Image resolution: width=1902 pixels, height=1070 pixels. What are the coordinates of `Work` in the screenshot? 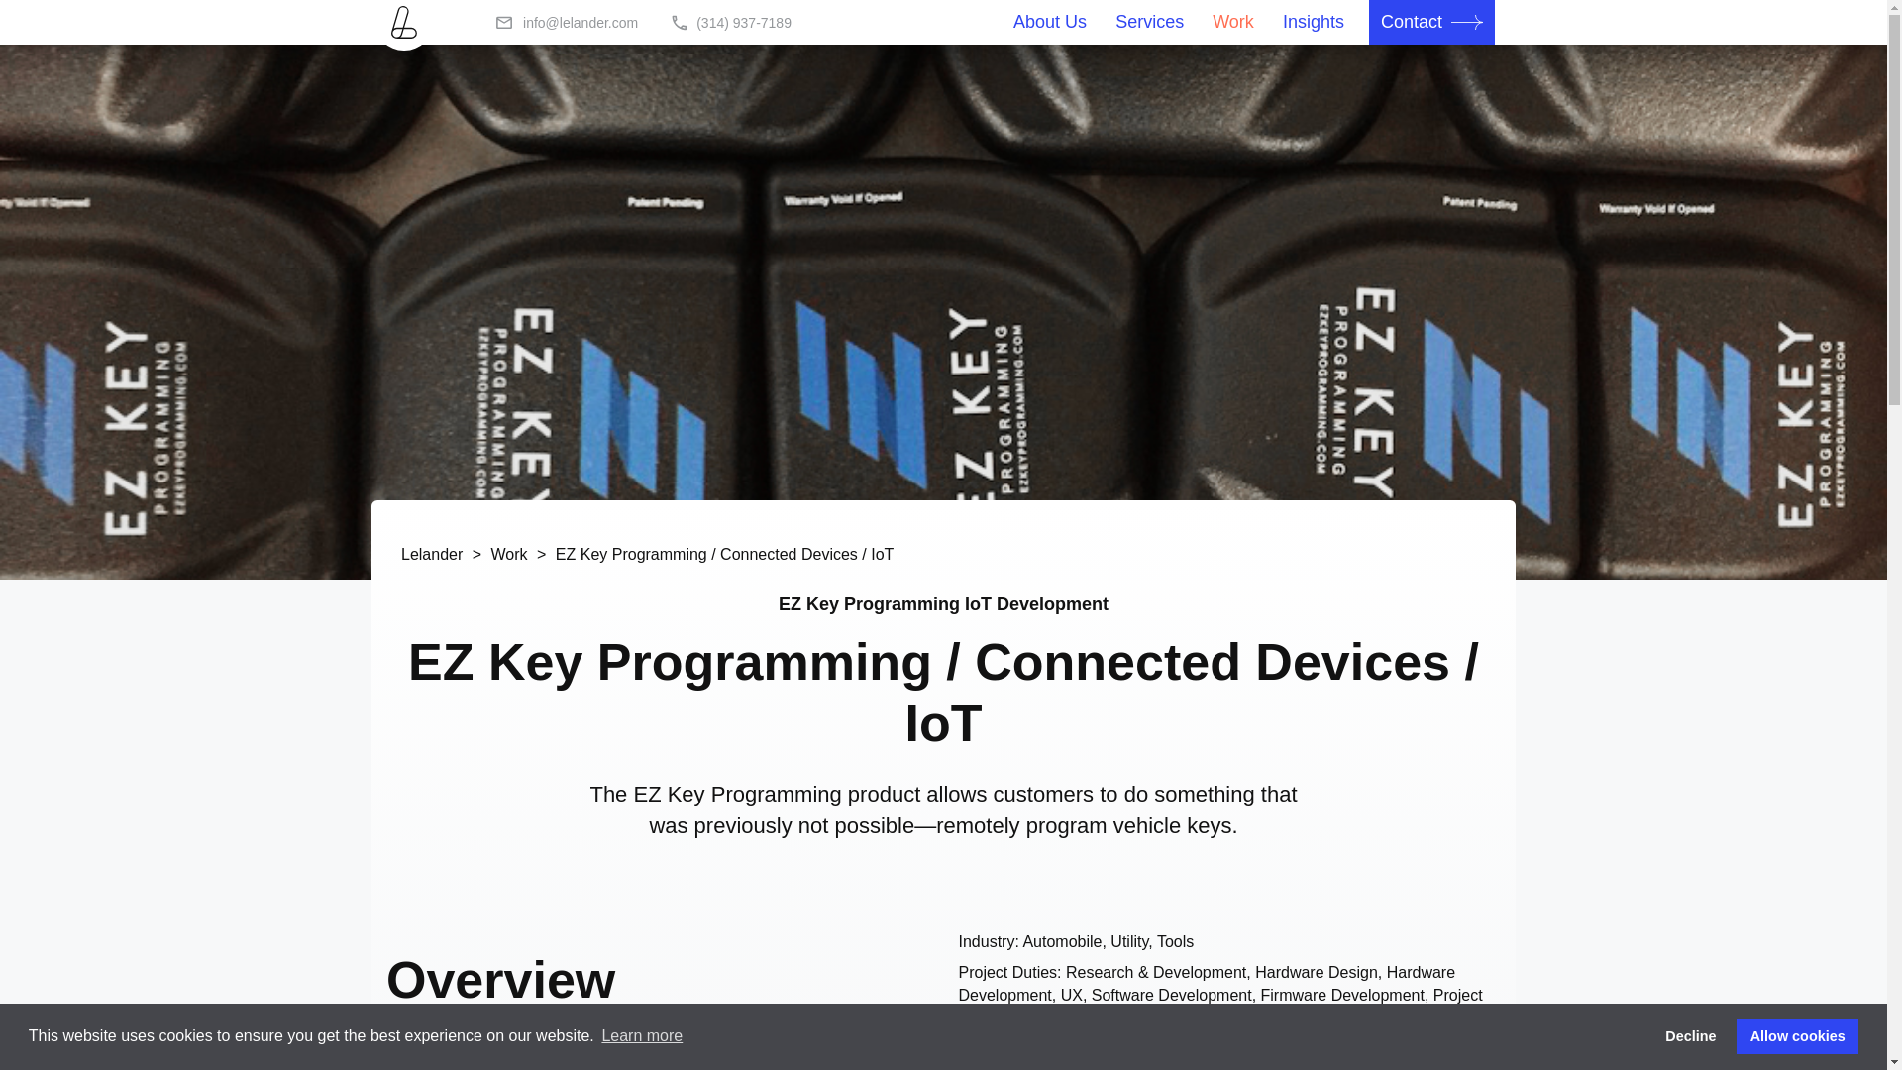 It's located at (509, 554).